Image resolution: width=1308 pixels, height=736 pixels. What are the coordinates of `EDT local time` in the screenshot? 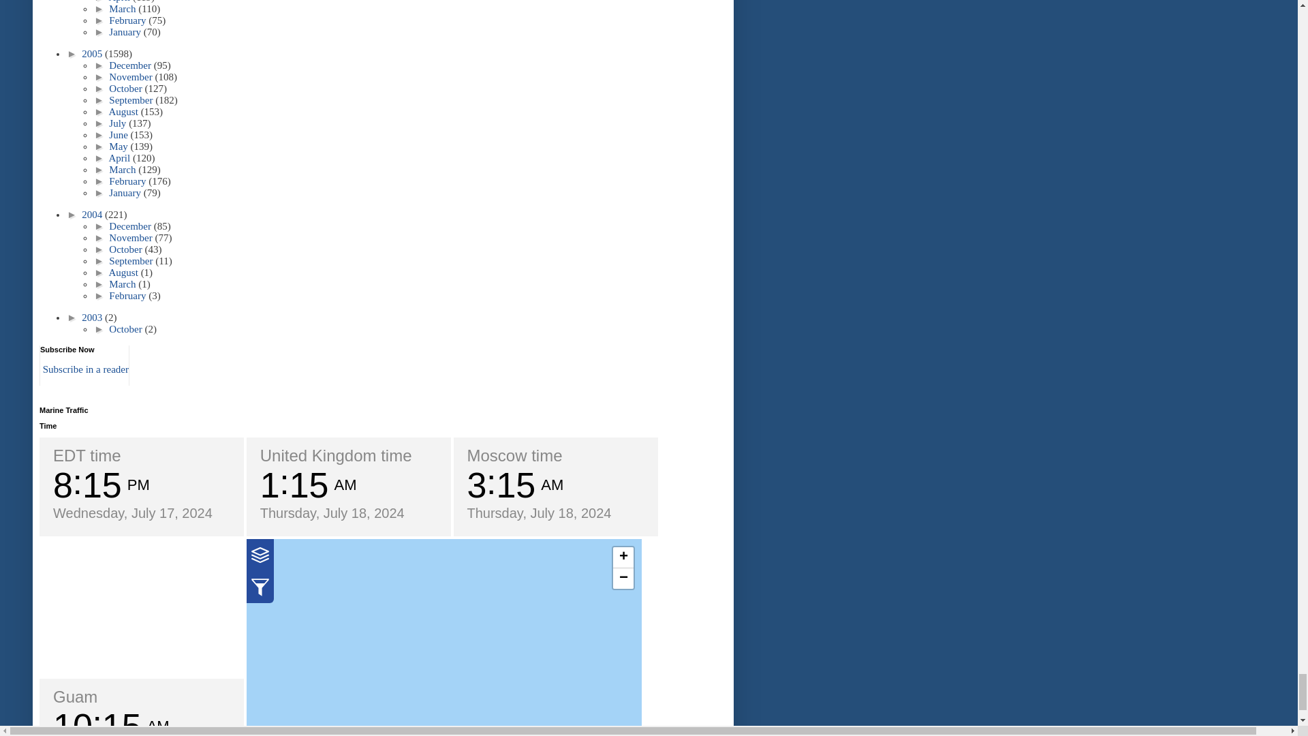 It's located at (87, 455).